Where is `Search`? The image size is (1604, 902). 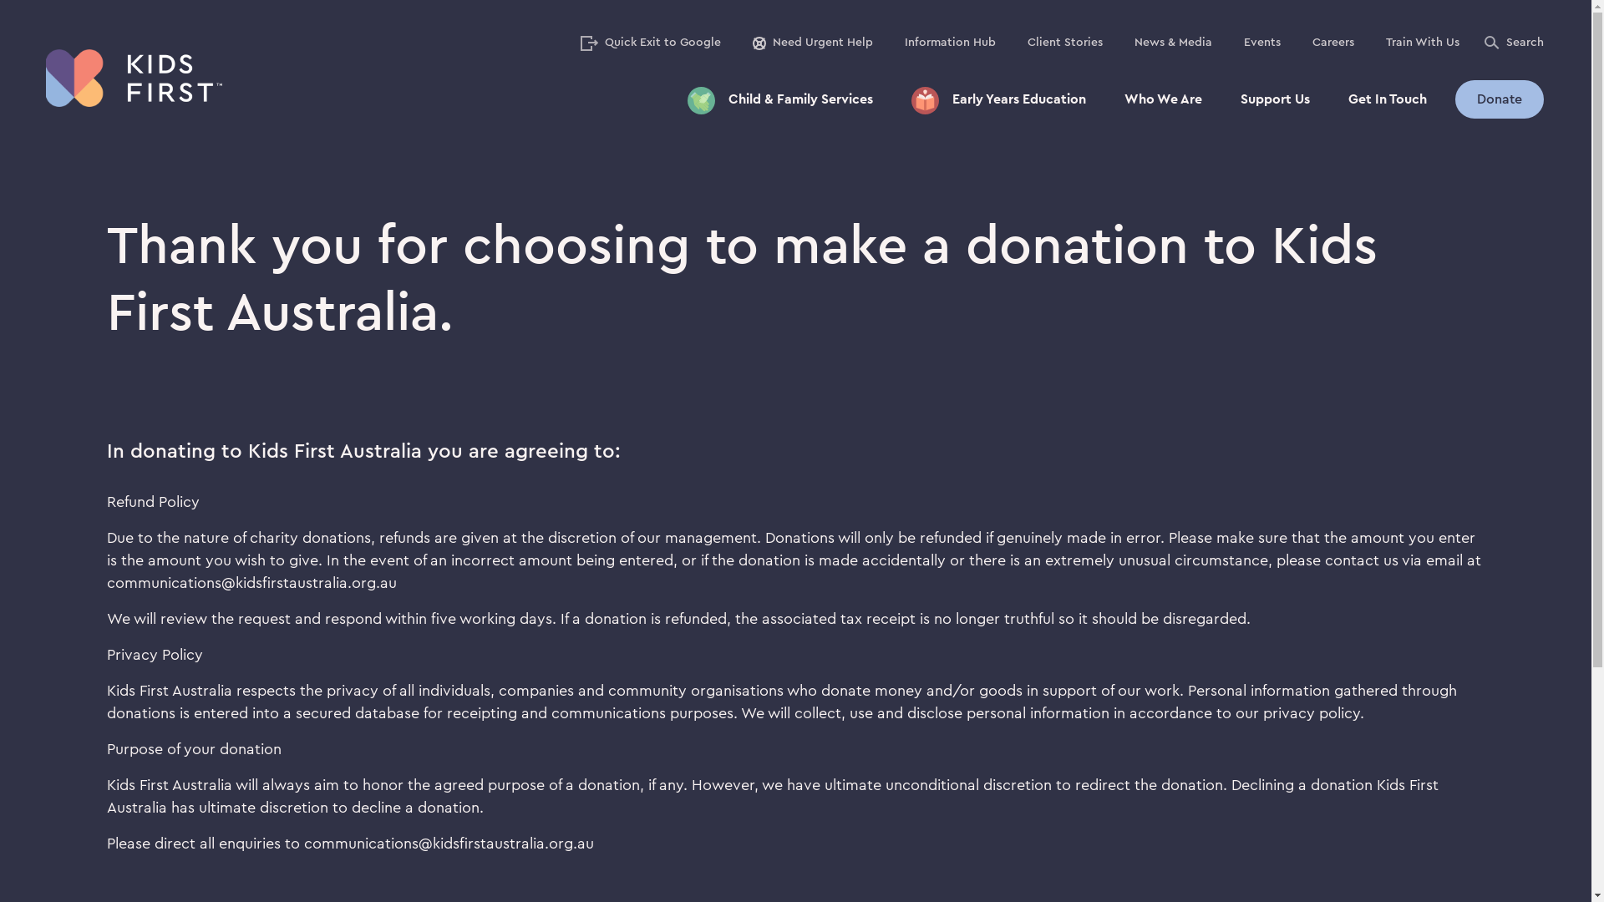 Search is located at coordinates (1514, 43).